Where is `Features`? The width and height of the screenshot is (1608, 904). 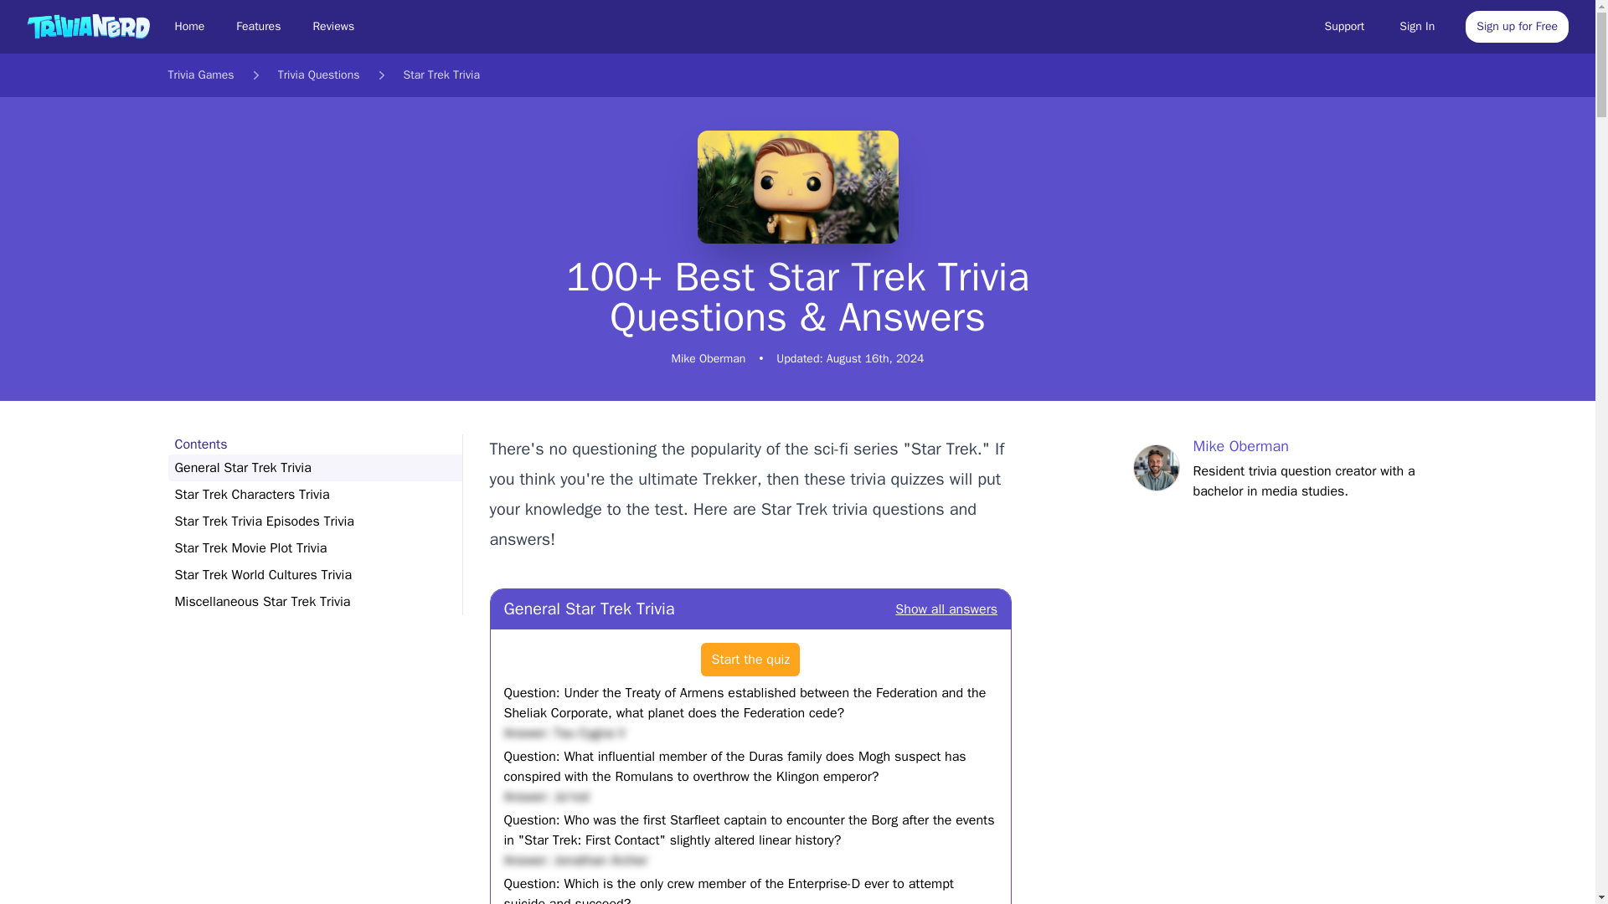 Features is located at coordinates (258, 26).